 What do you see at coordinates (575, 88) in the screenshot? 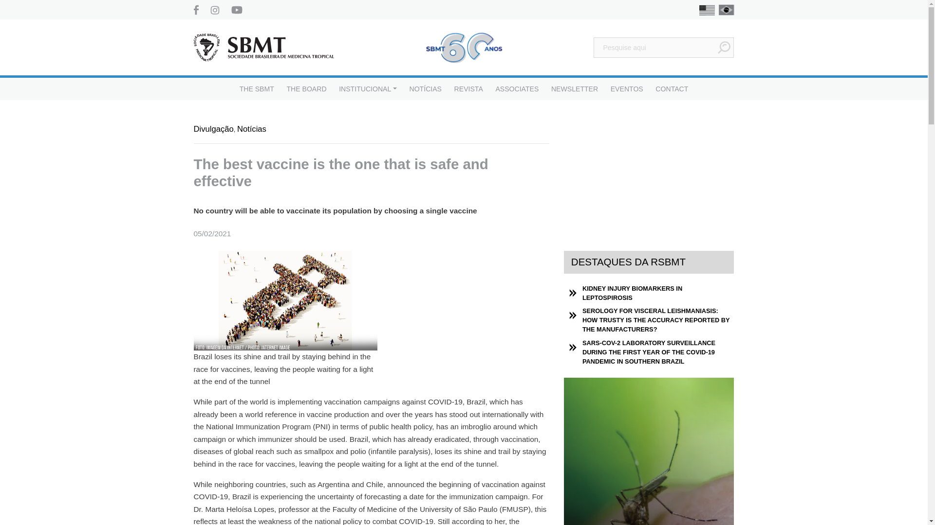
I see `NEWSLETTER` at bounding box center [575, 88].